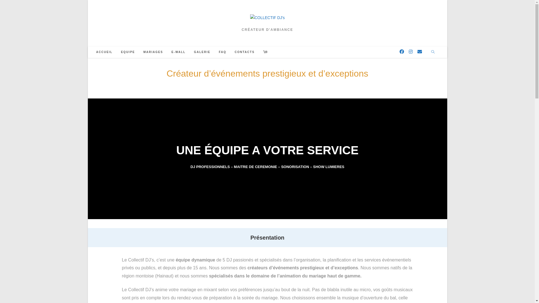  What do you see at coordinates (153, 52) in the screenshot?
I see `MARIAGES` at bounding box center [153, 52].